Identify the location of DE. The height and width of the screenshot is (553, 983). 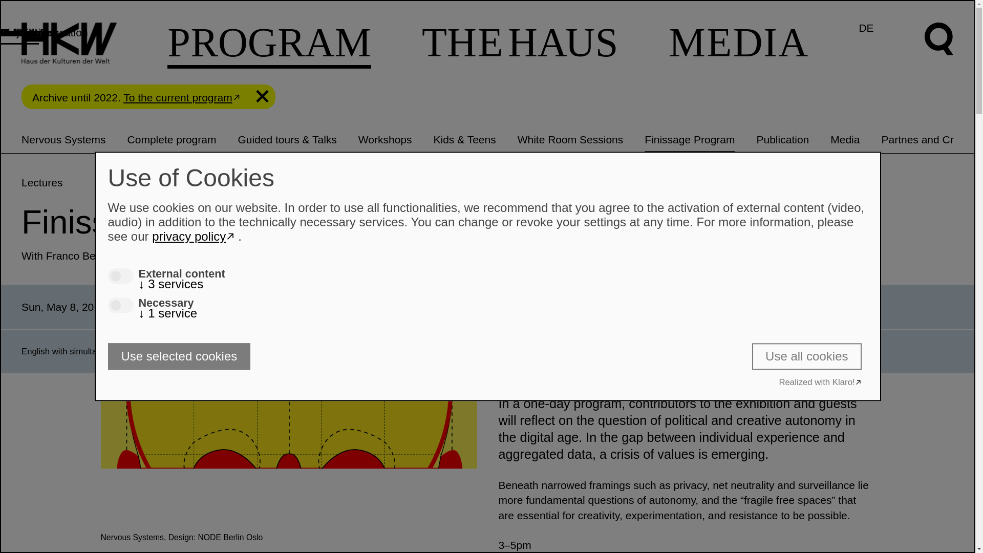
(866, 28).